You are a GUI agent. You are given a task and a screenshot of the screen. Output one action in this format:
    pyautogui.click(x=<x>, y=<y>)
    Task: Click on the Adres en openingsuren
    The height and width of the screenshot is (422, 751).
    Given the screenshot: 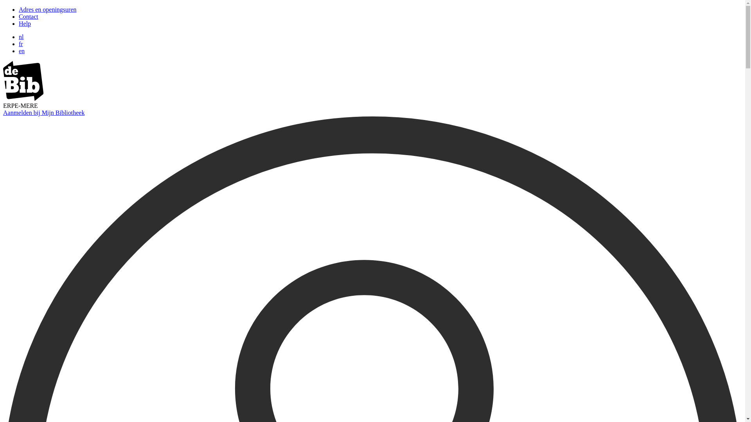 What is the action you would take?
    pyautogui.click(x=48, y=9)
    